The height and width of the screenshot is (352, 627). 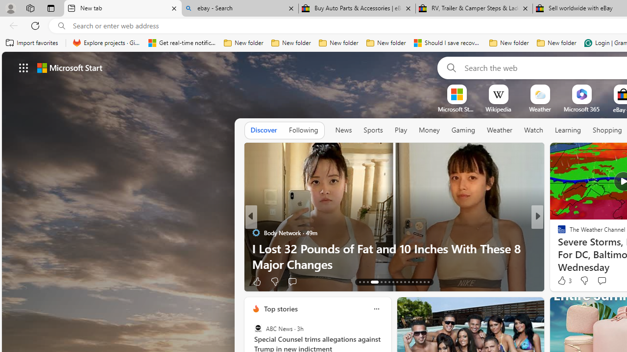 I want to click on AutomationID: tab-29, so click(x=428, y=282).